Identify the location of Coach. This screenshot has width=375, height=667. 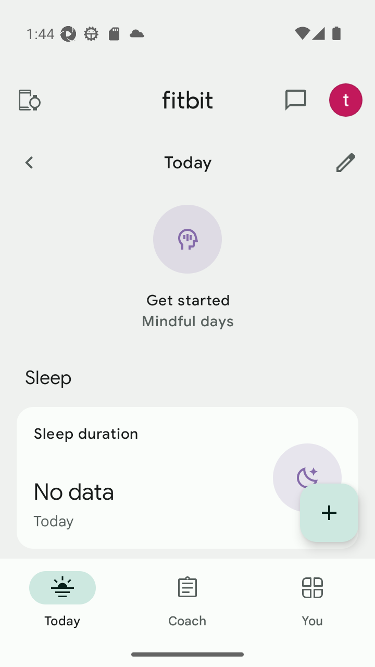
(187, 600).